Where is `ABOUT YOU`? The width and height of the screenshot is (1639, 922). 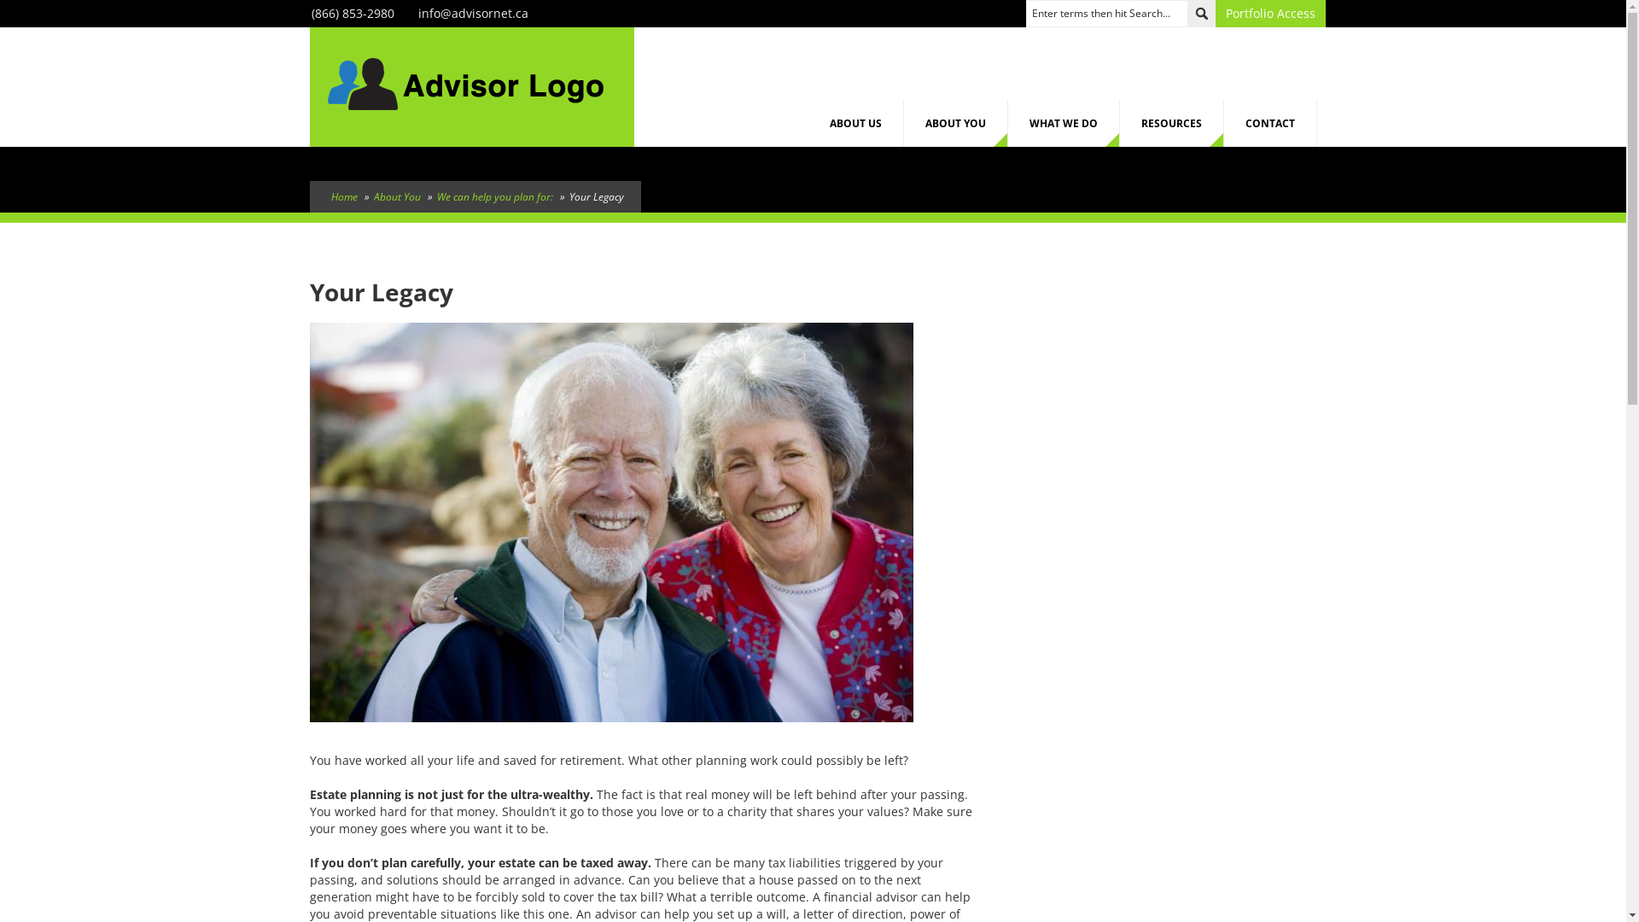
ABOUT YOU is located at coordinates (955, 123).